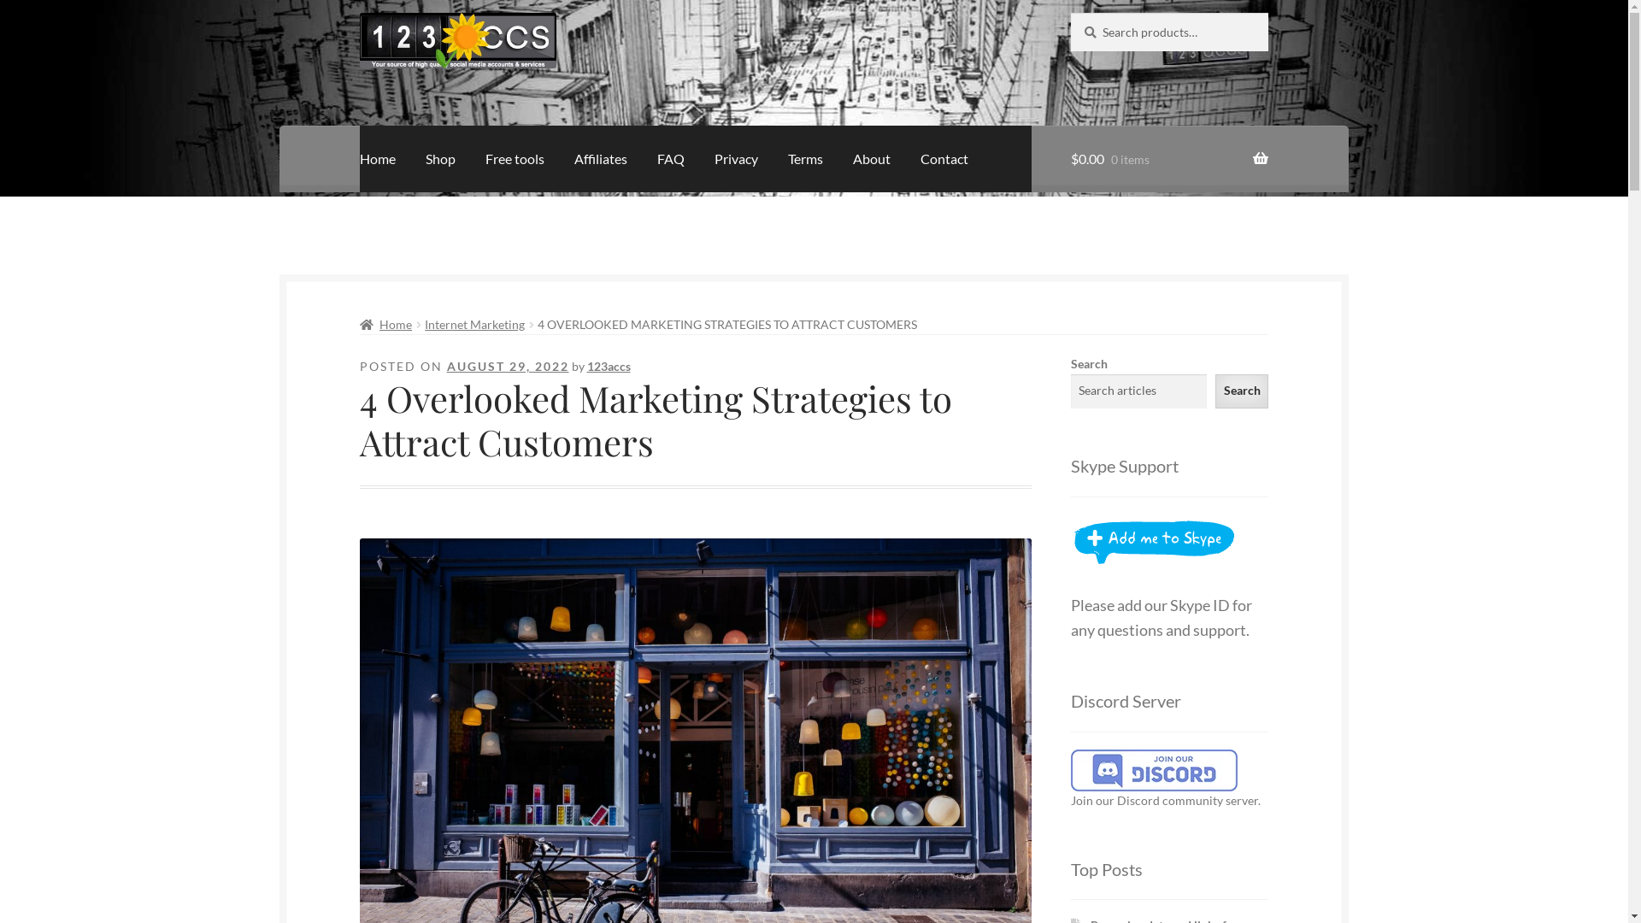 This screenshot has width=1641, height=923. What do you see at coordinates (475, 325) in the screenshot?
I see `Internet Marketing` at bounding box center [475, 325].